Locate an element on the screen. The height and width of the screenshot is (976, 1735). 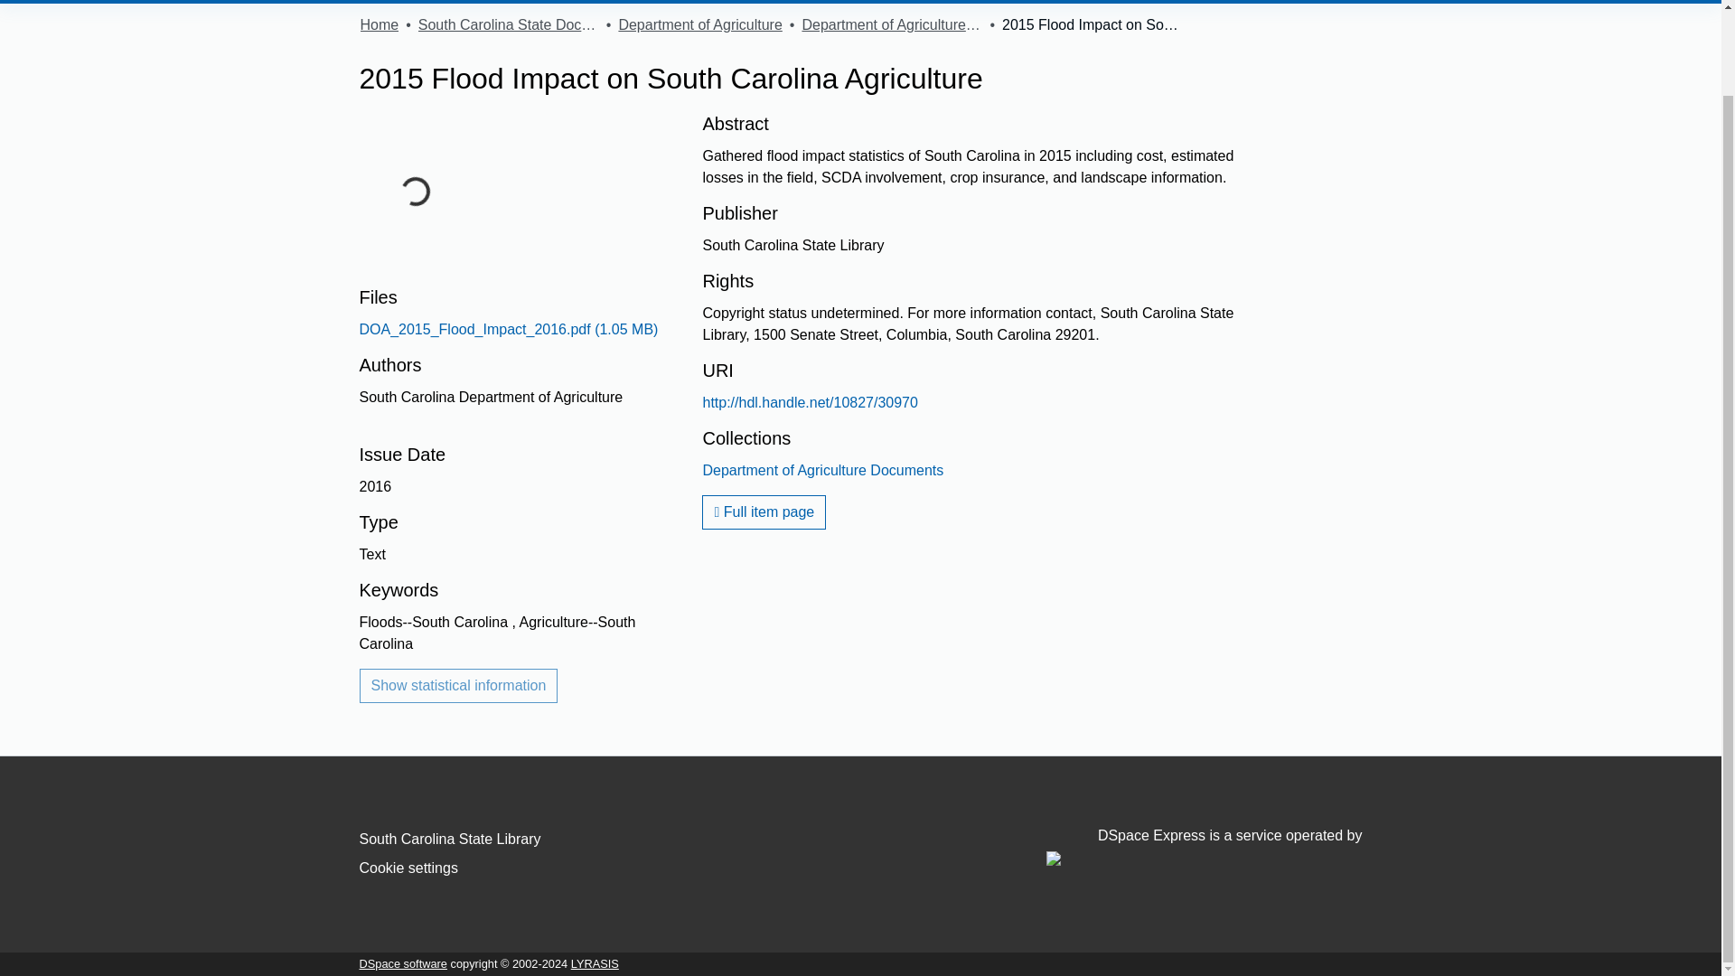
All of Digital Collections is located at coordinates (625, 2).